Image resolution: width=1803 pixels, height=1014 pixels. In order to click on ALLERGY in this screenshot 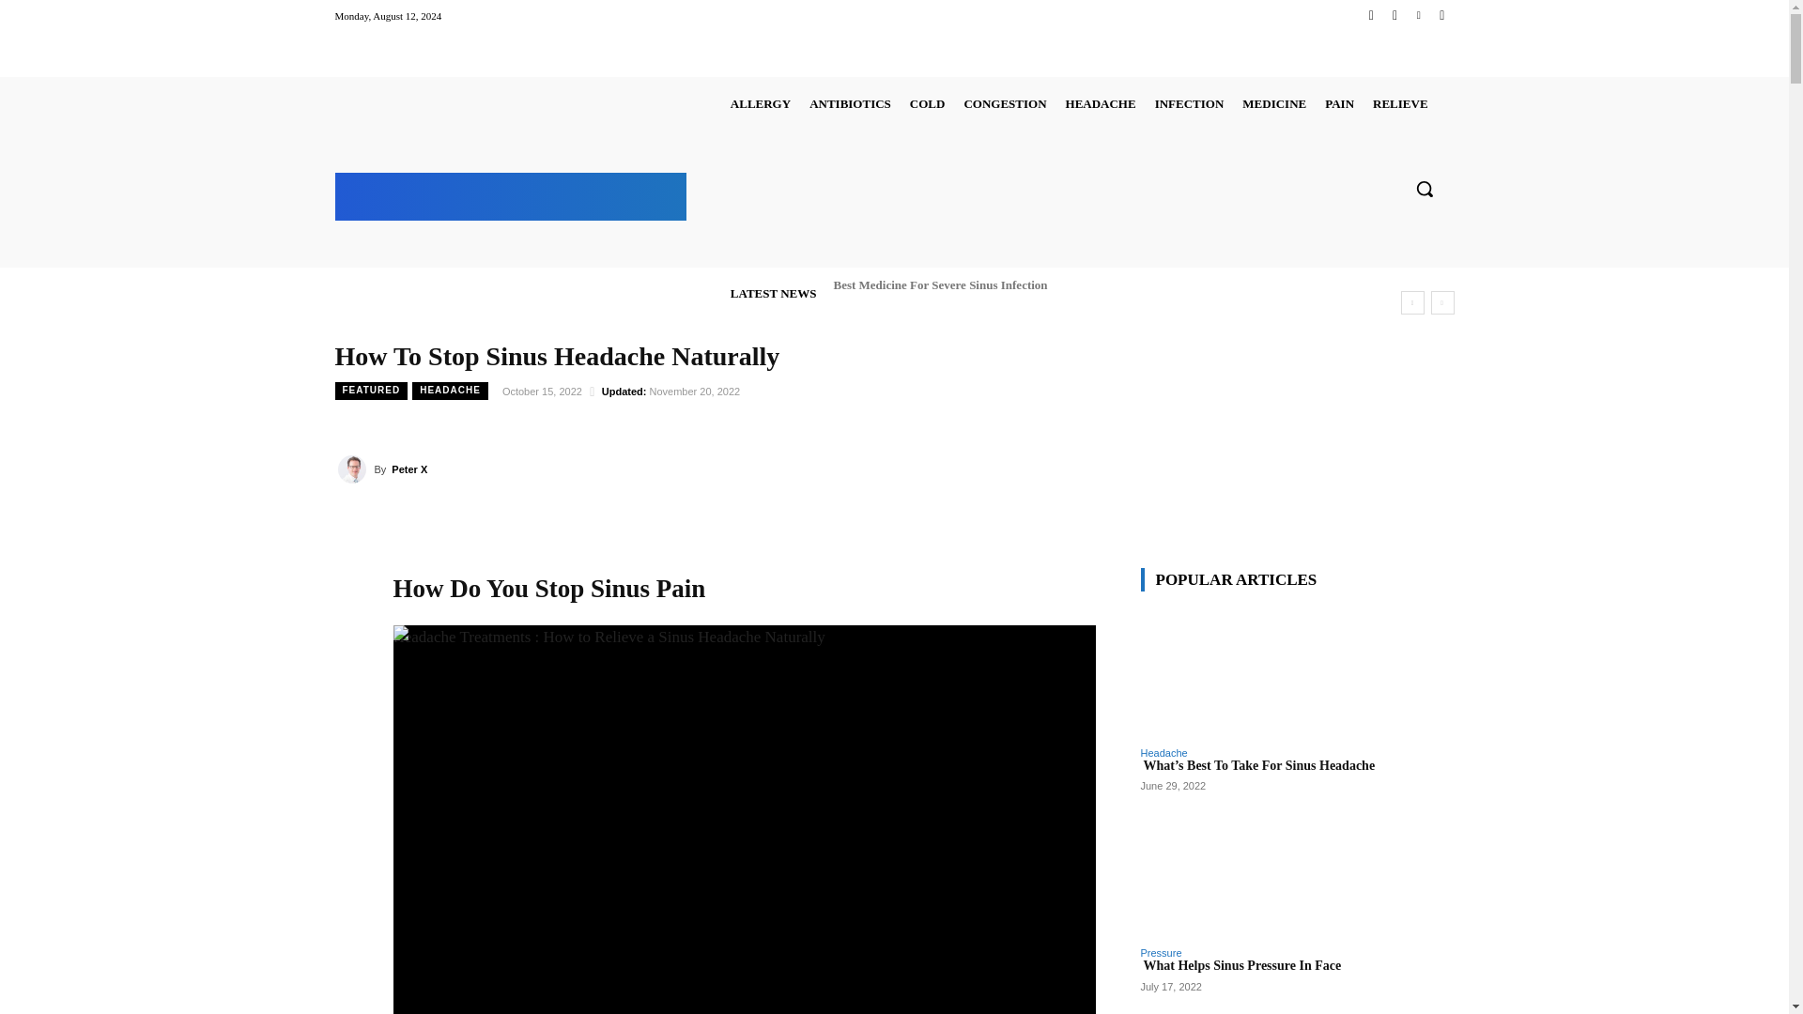, I will do `click(761, 103)`.